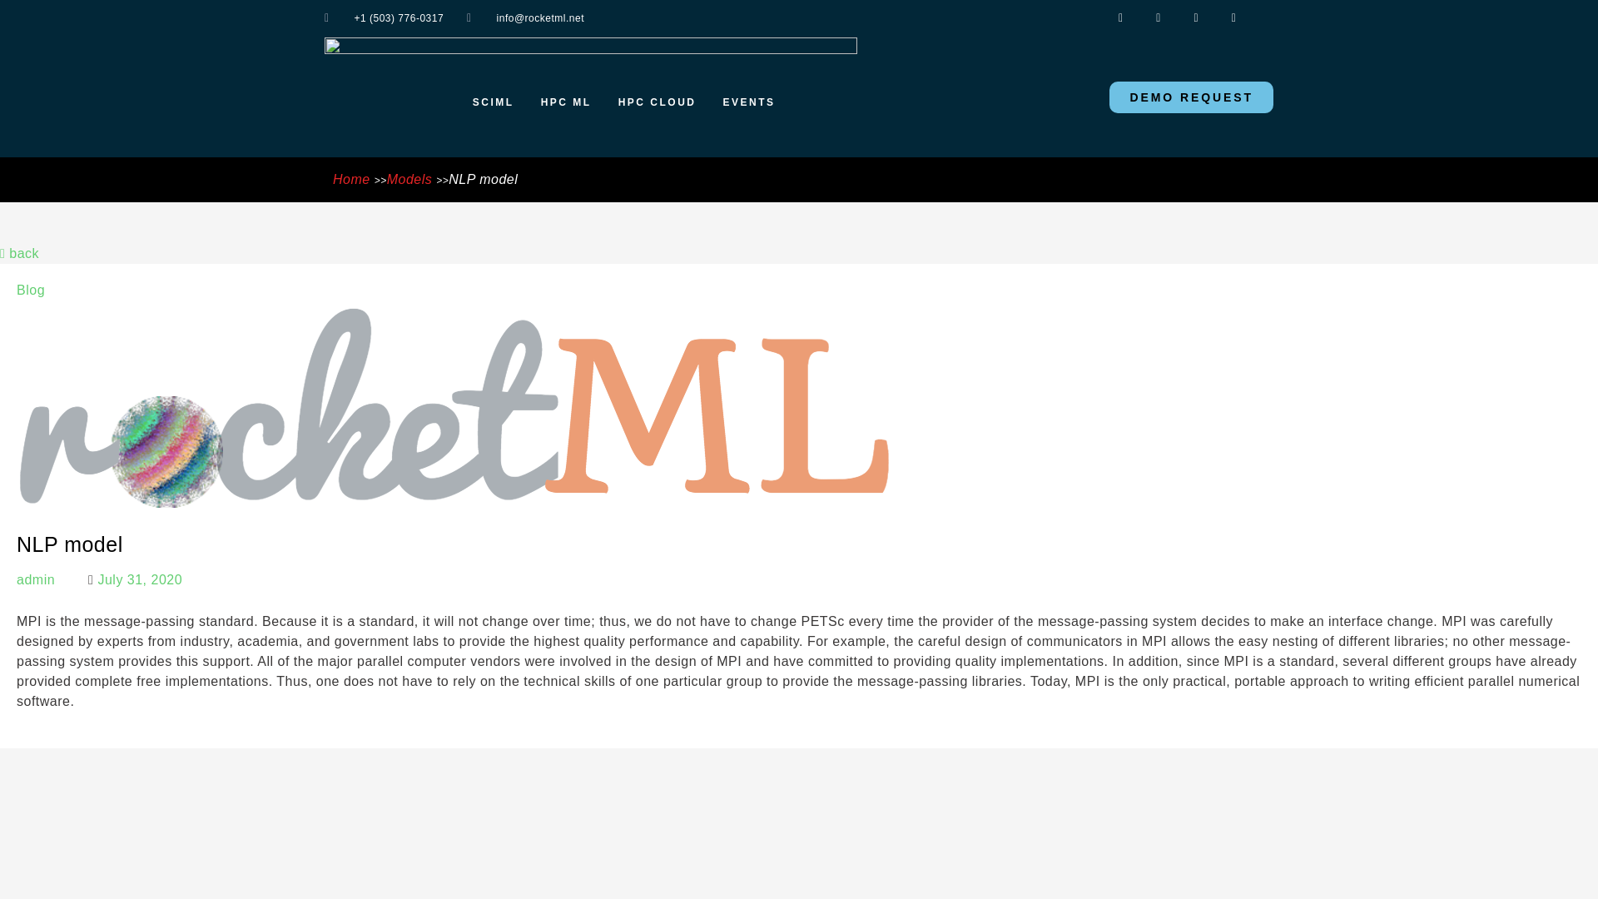 Image resolution: width=1598 pixels, height=899 pixels. Describe the element at coordinates (409, 179) in the screenshot. I see `Models` at that location.